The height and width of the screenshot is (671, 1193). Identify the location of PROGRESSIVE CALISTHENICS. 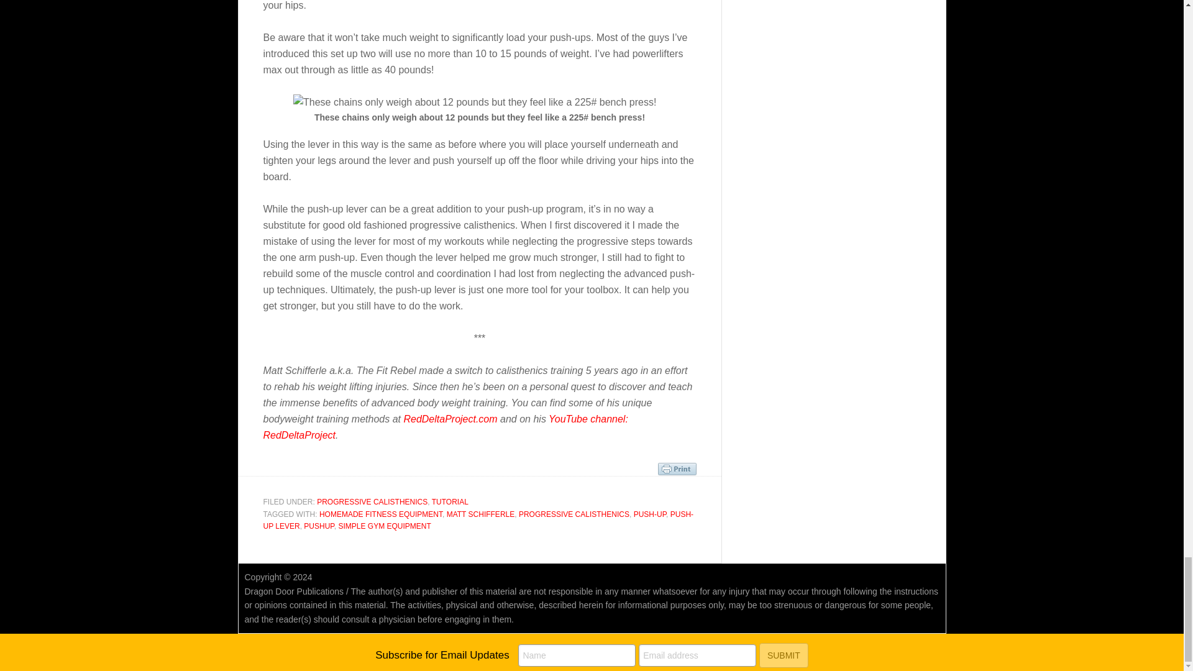
(574, 514).